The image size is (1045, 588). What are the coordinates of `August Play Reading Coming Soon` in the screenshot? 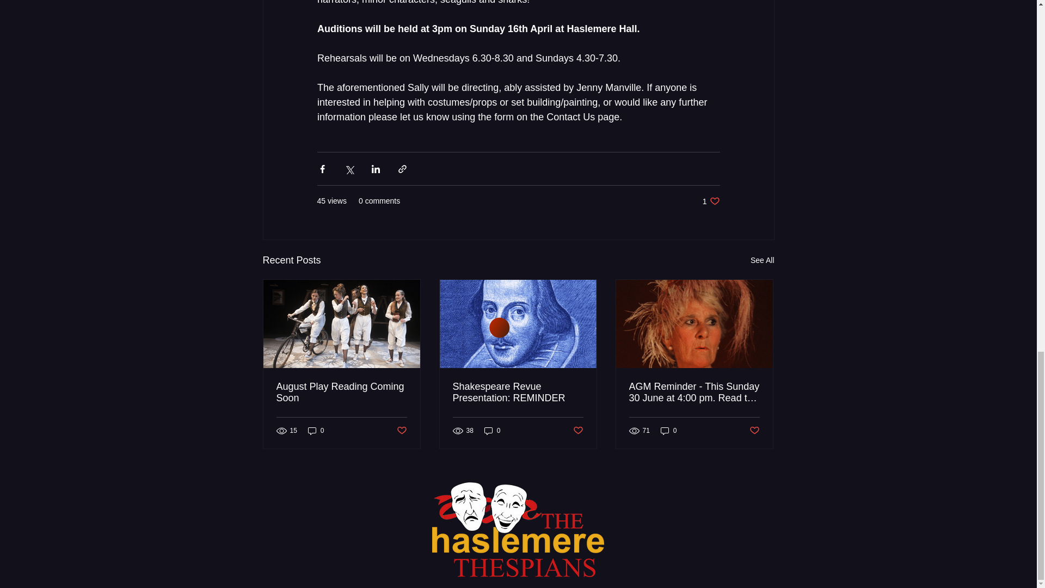 It's located at (492, 431).